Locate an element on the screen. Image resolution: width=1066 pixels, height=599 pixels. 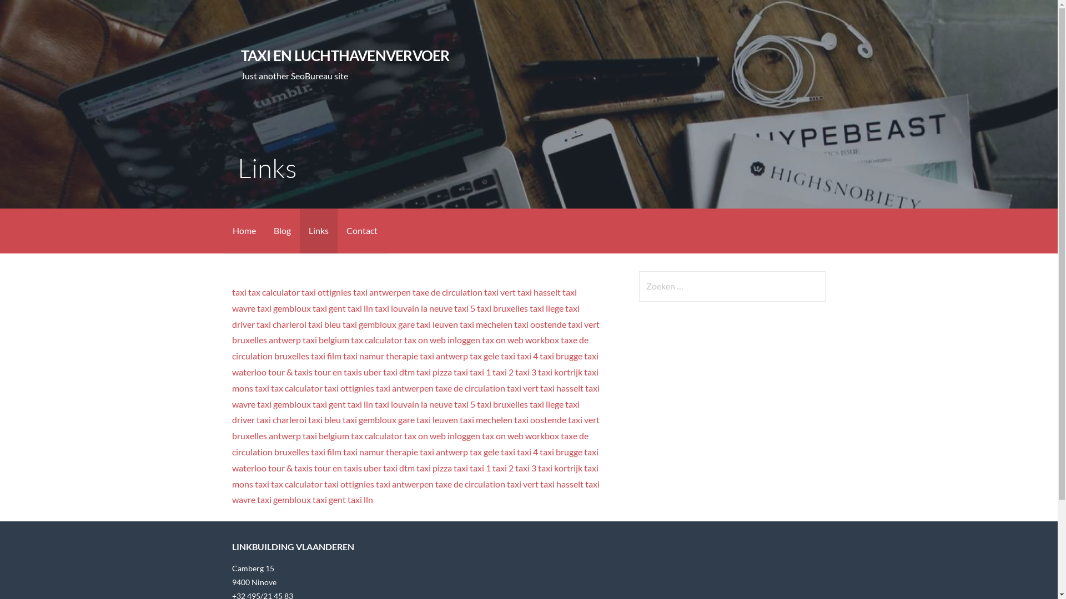
antwerp tax is located at coordinates (459, 451).